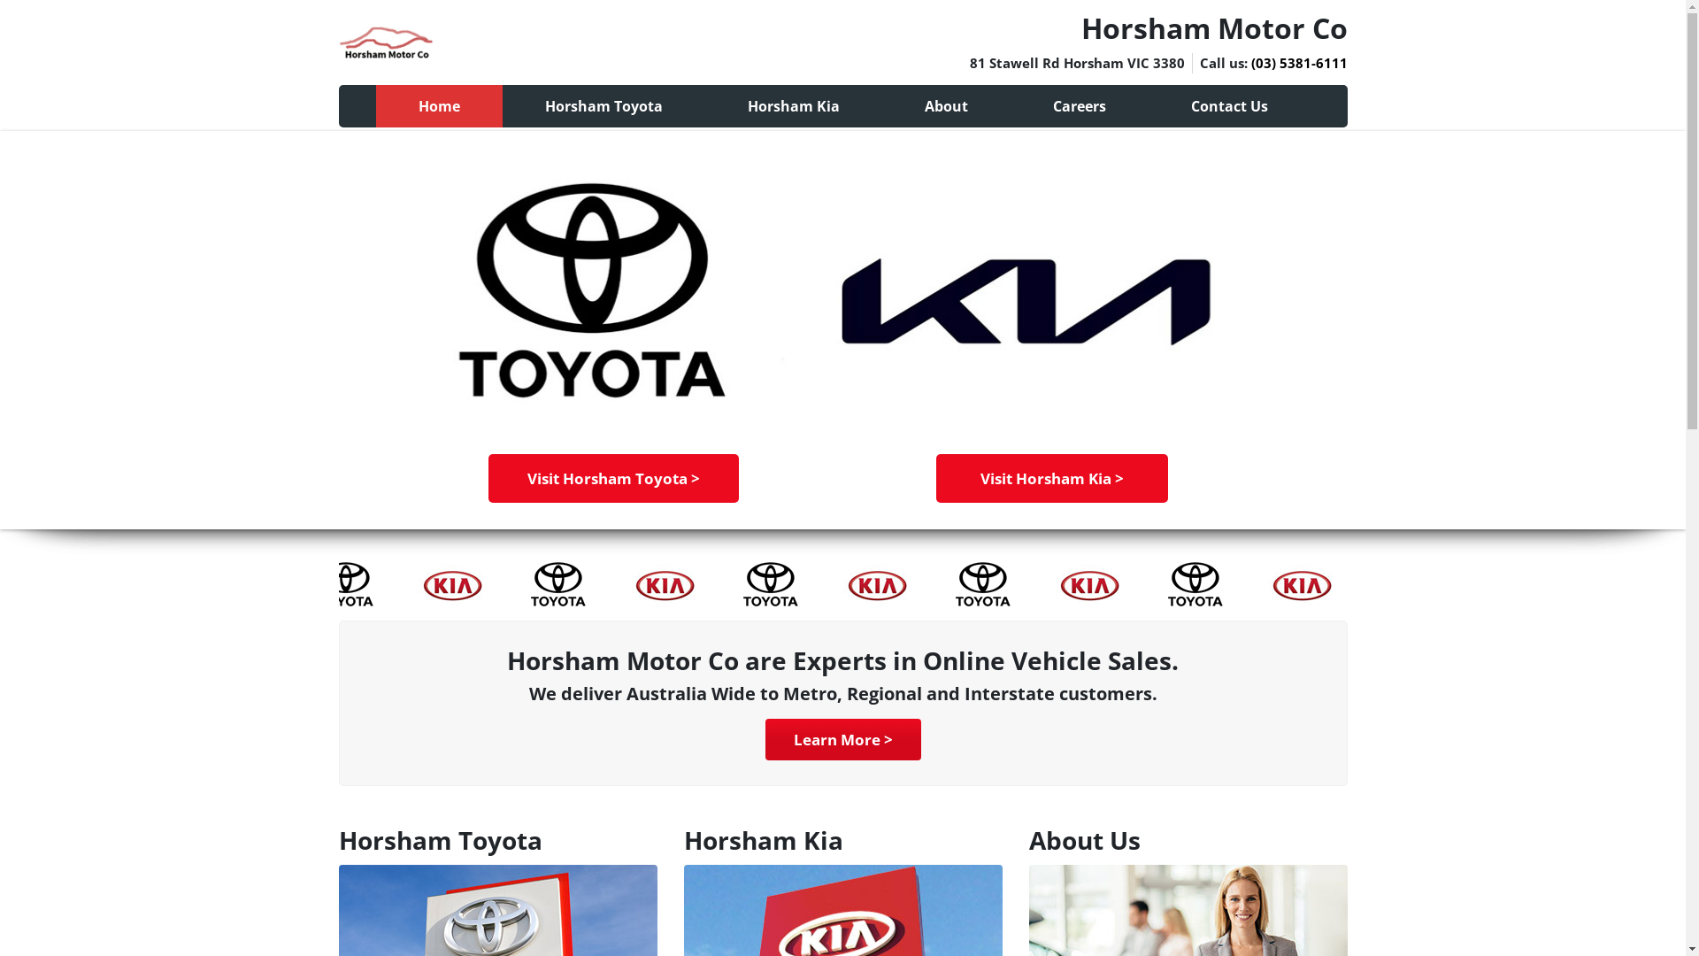  I want to click on Horsham Toyota, so click(603, 106).